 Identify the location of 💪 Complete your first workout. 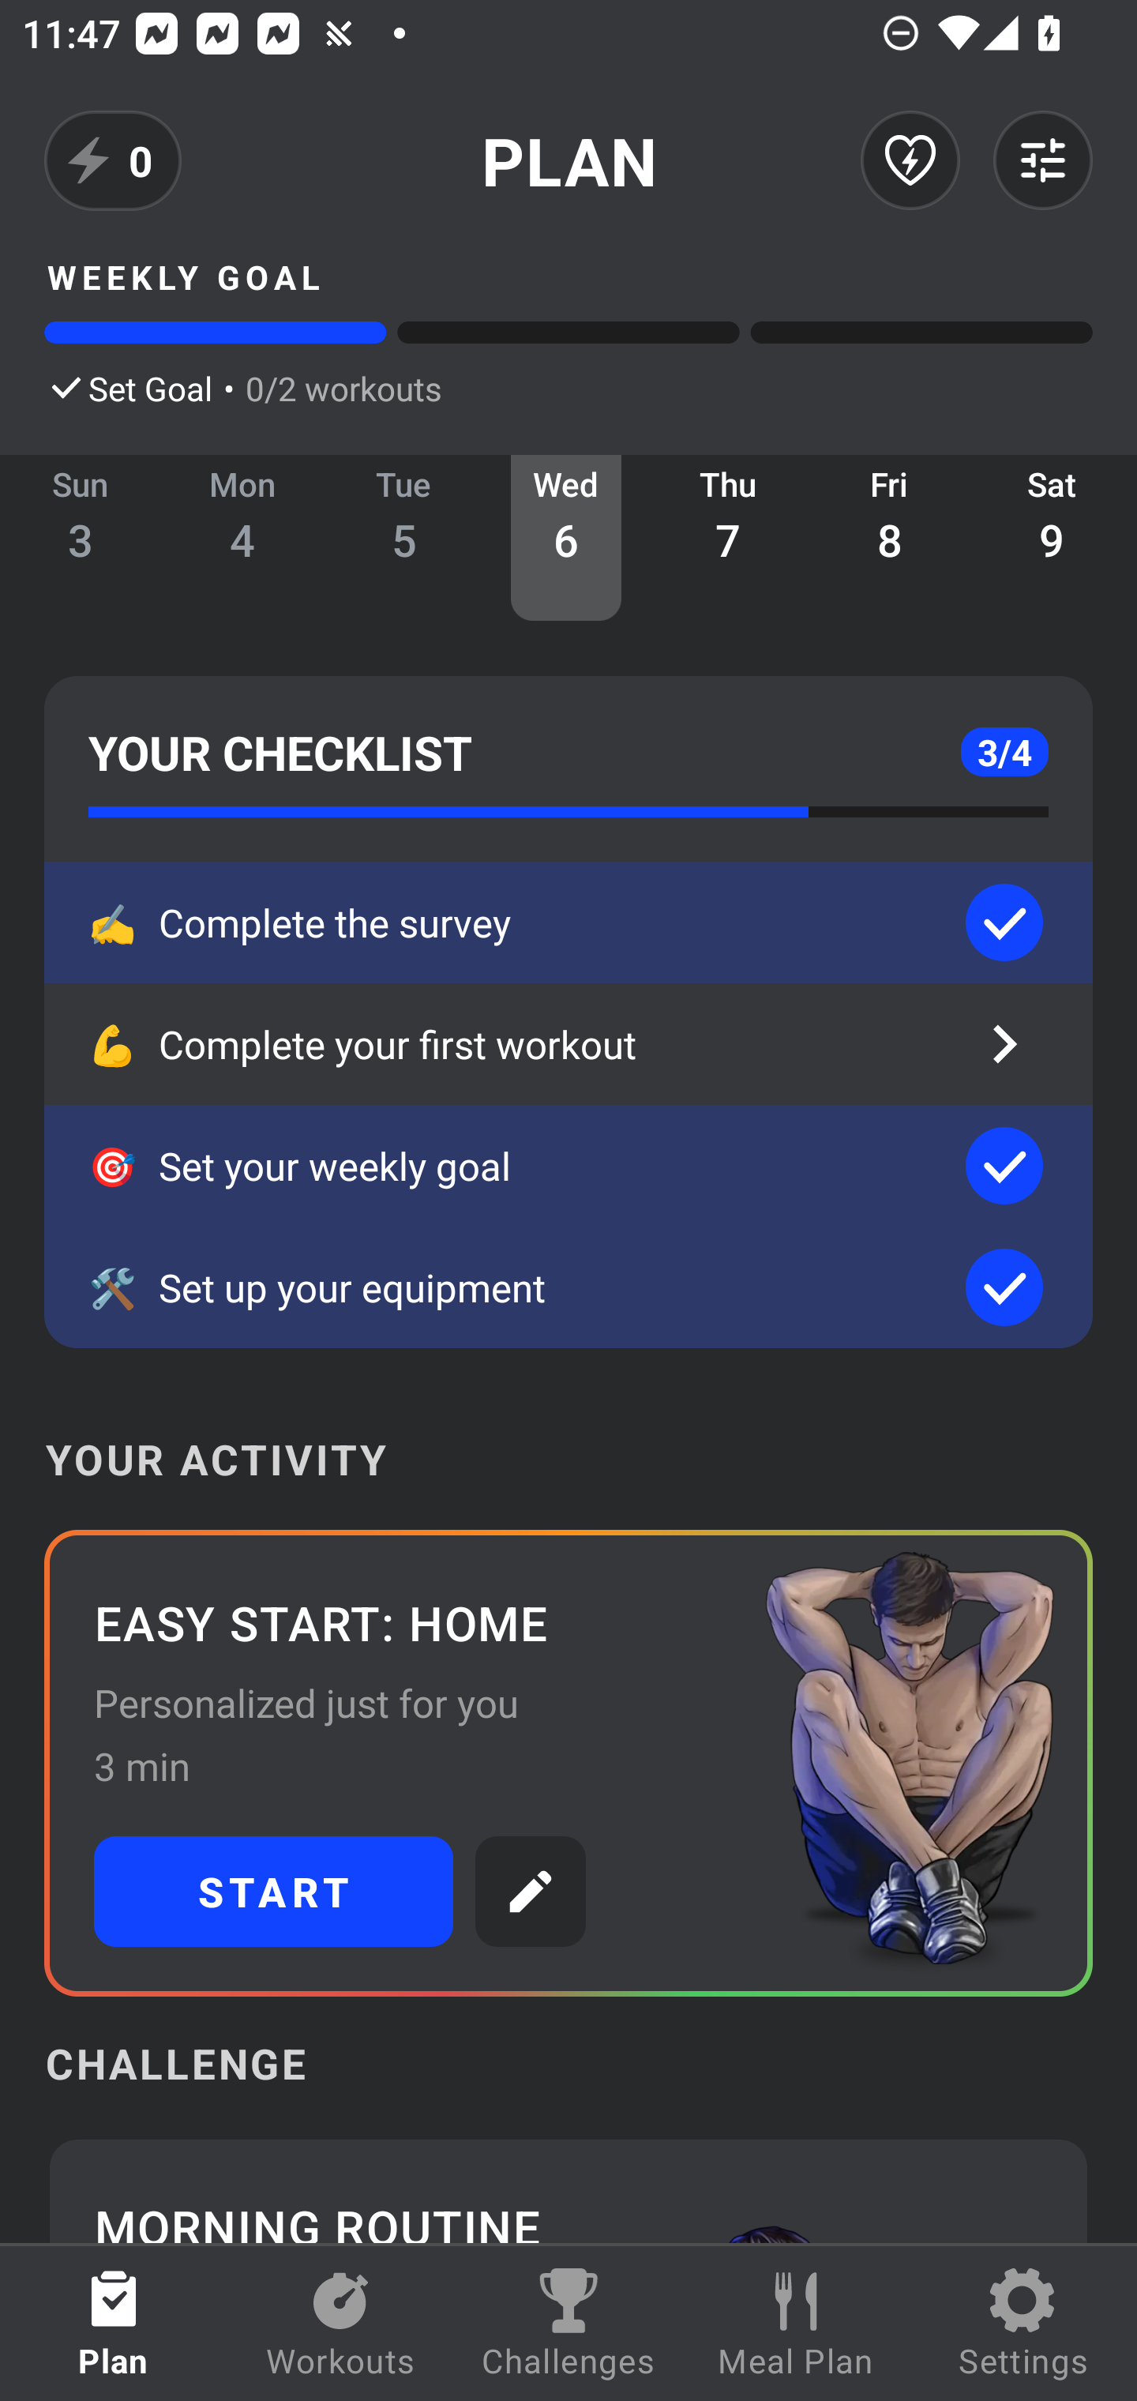
(568, 1044).